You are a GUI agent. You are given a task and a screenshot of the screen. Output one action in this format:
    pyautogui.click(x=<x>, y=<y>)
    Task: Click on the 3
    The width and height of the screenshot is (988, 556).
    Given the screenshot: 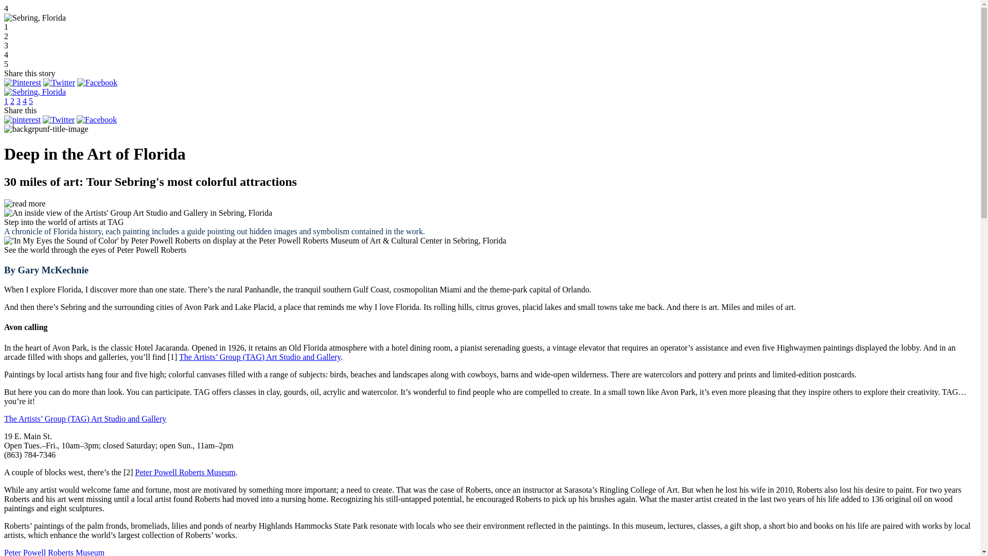 What is the action you would take?
    pyautogui.click(x=19, y=101)
    